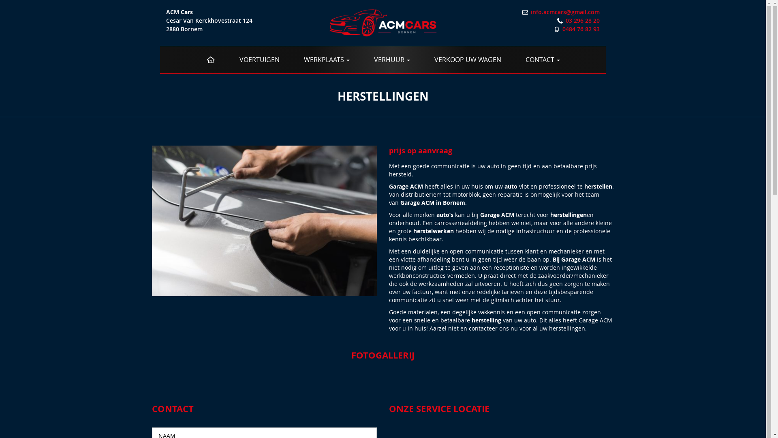 The image size is (778, 438). Describe the element at coordinates (392, 60) in the screenshot. I see `VERHUUR` at that location.